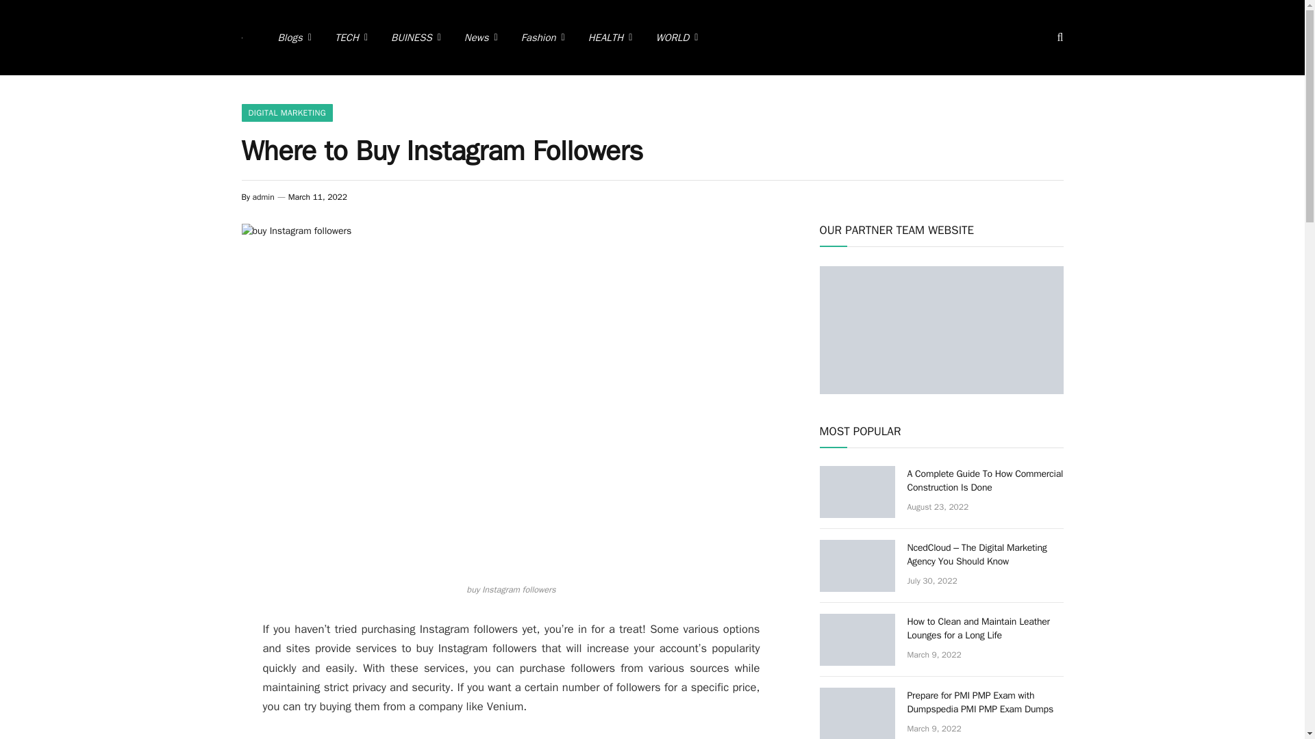 This screenshot has width=1315, height=739. Describe the element at coordinates (481, 38) in the screenshot. I see `News` at that location.